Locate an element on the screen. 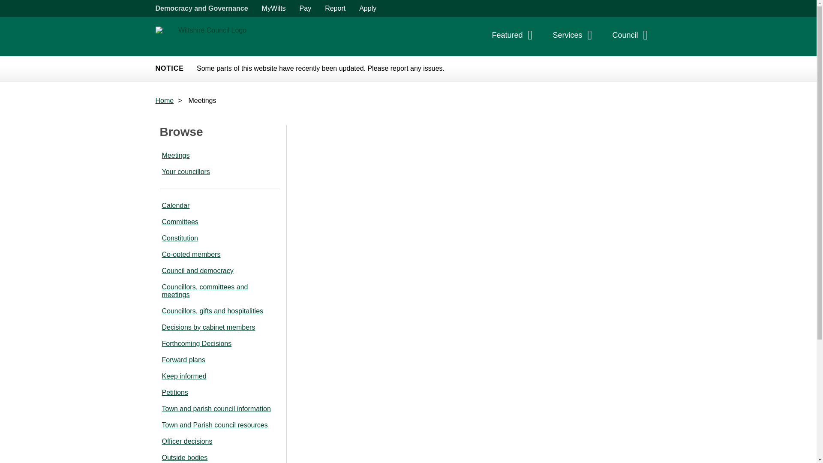  Report is located at coordinates (335, 9).